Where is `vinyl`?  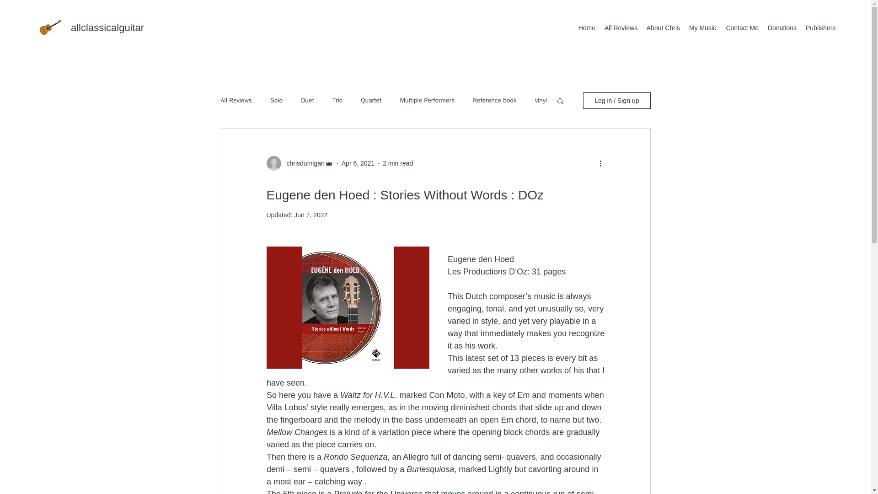
vinyl is located at coordinates (541, 100).